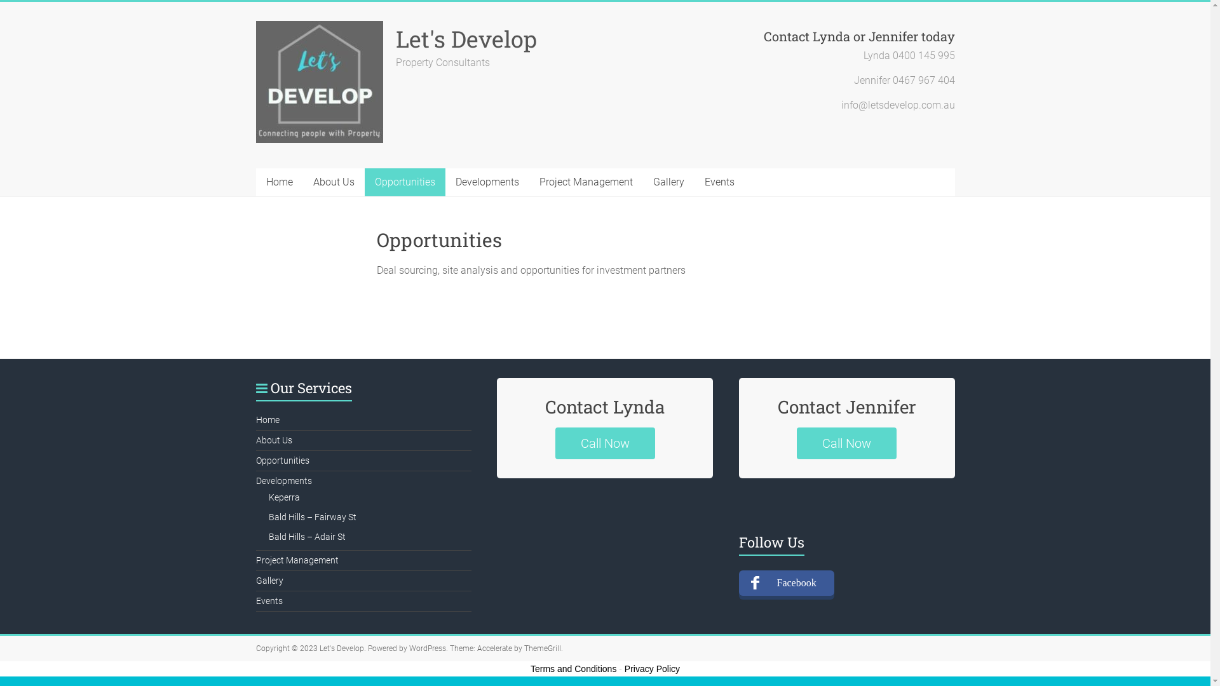  Describe the element at coordinates (267, 420) in the screenshot. I see `Home` at that location.